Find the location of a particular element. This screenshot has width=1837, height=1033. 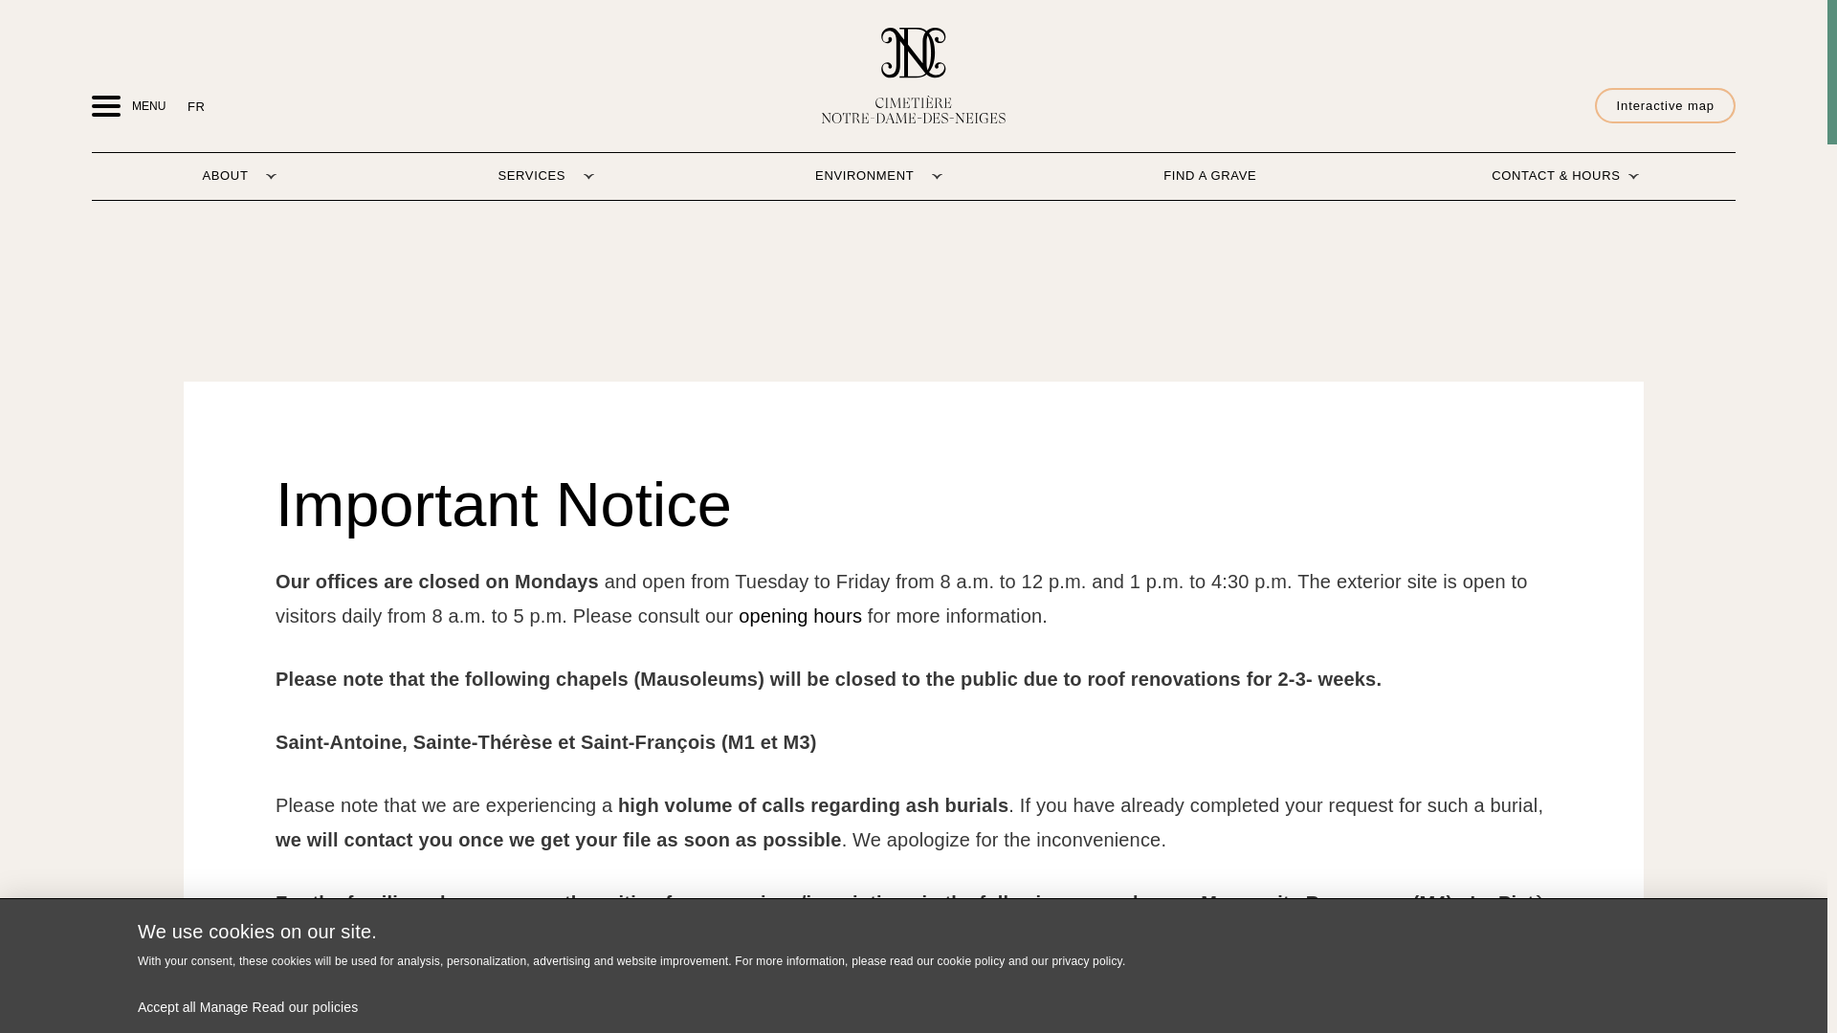

Find a grave is located at coordinates (1209, 176).